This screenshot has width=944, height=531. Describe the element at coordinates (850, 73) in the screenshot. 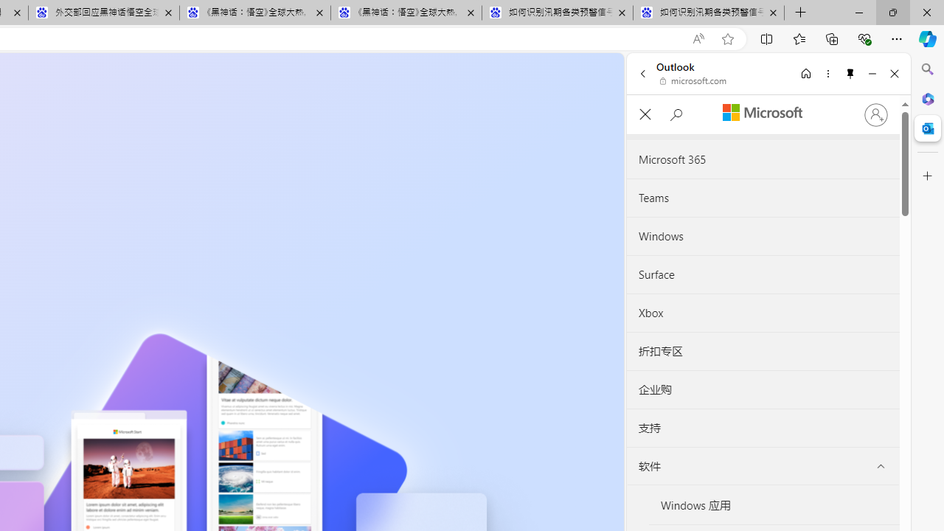

I see `Unpin side pane` at that location.